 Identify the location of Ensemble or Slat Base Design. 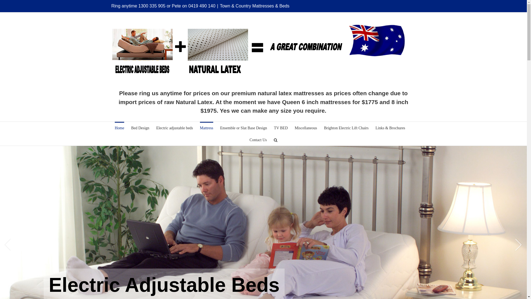
(244, 128).